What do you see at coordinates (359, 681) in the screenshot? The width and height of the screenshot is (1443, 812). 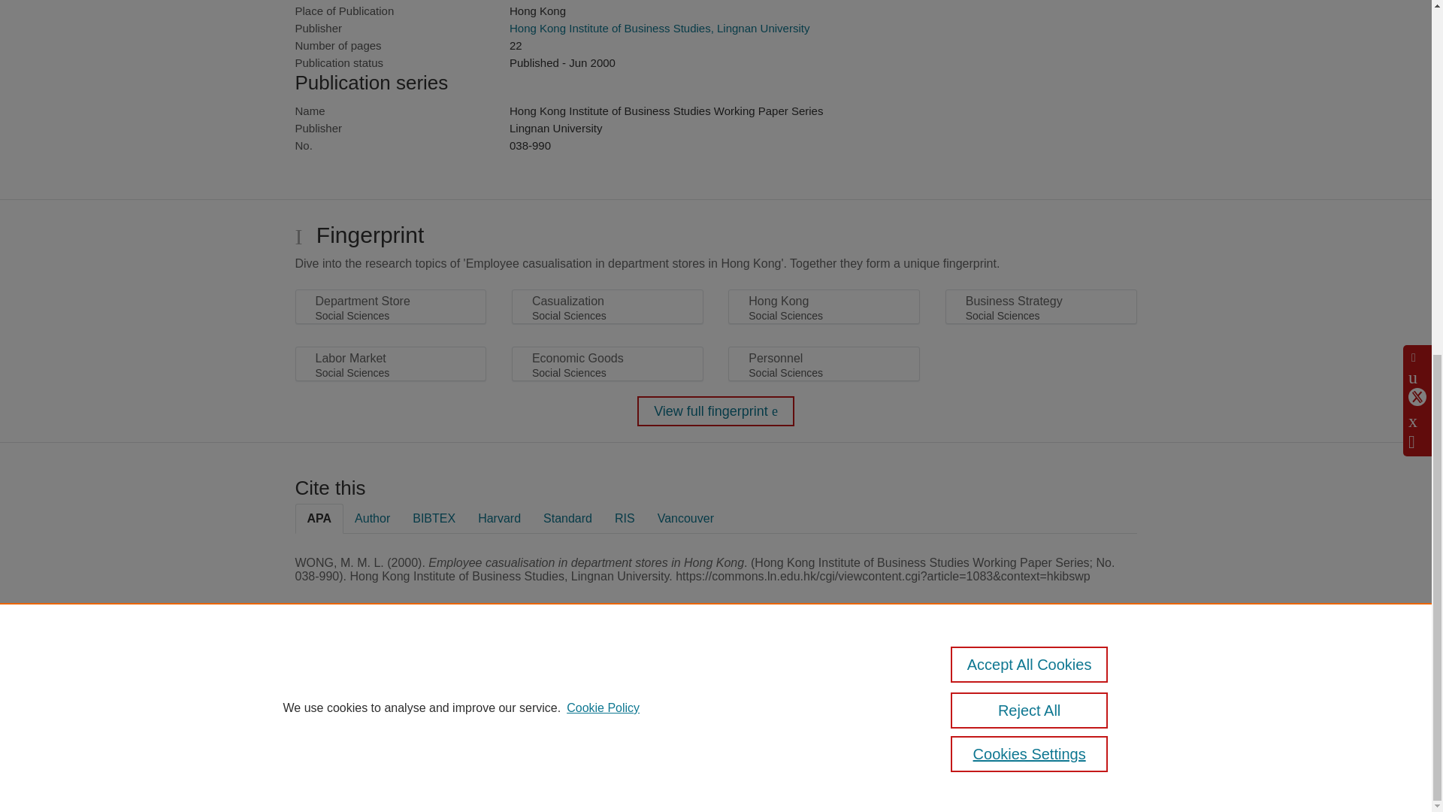 I see `Pure` at bounding box center [359, 681].